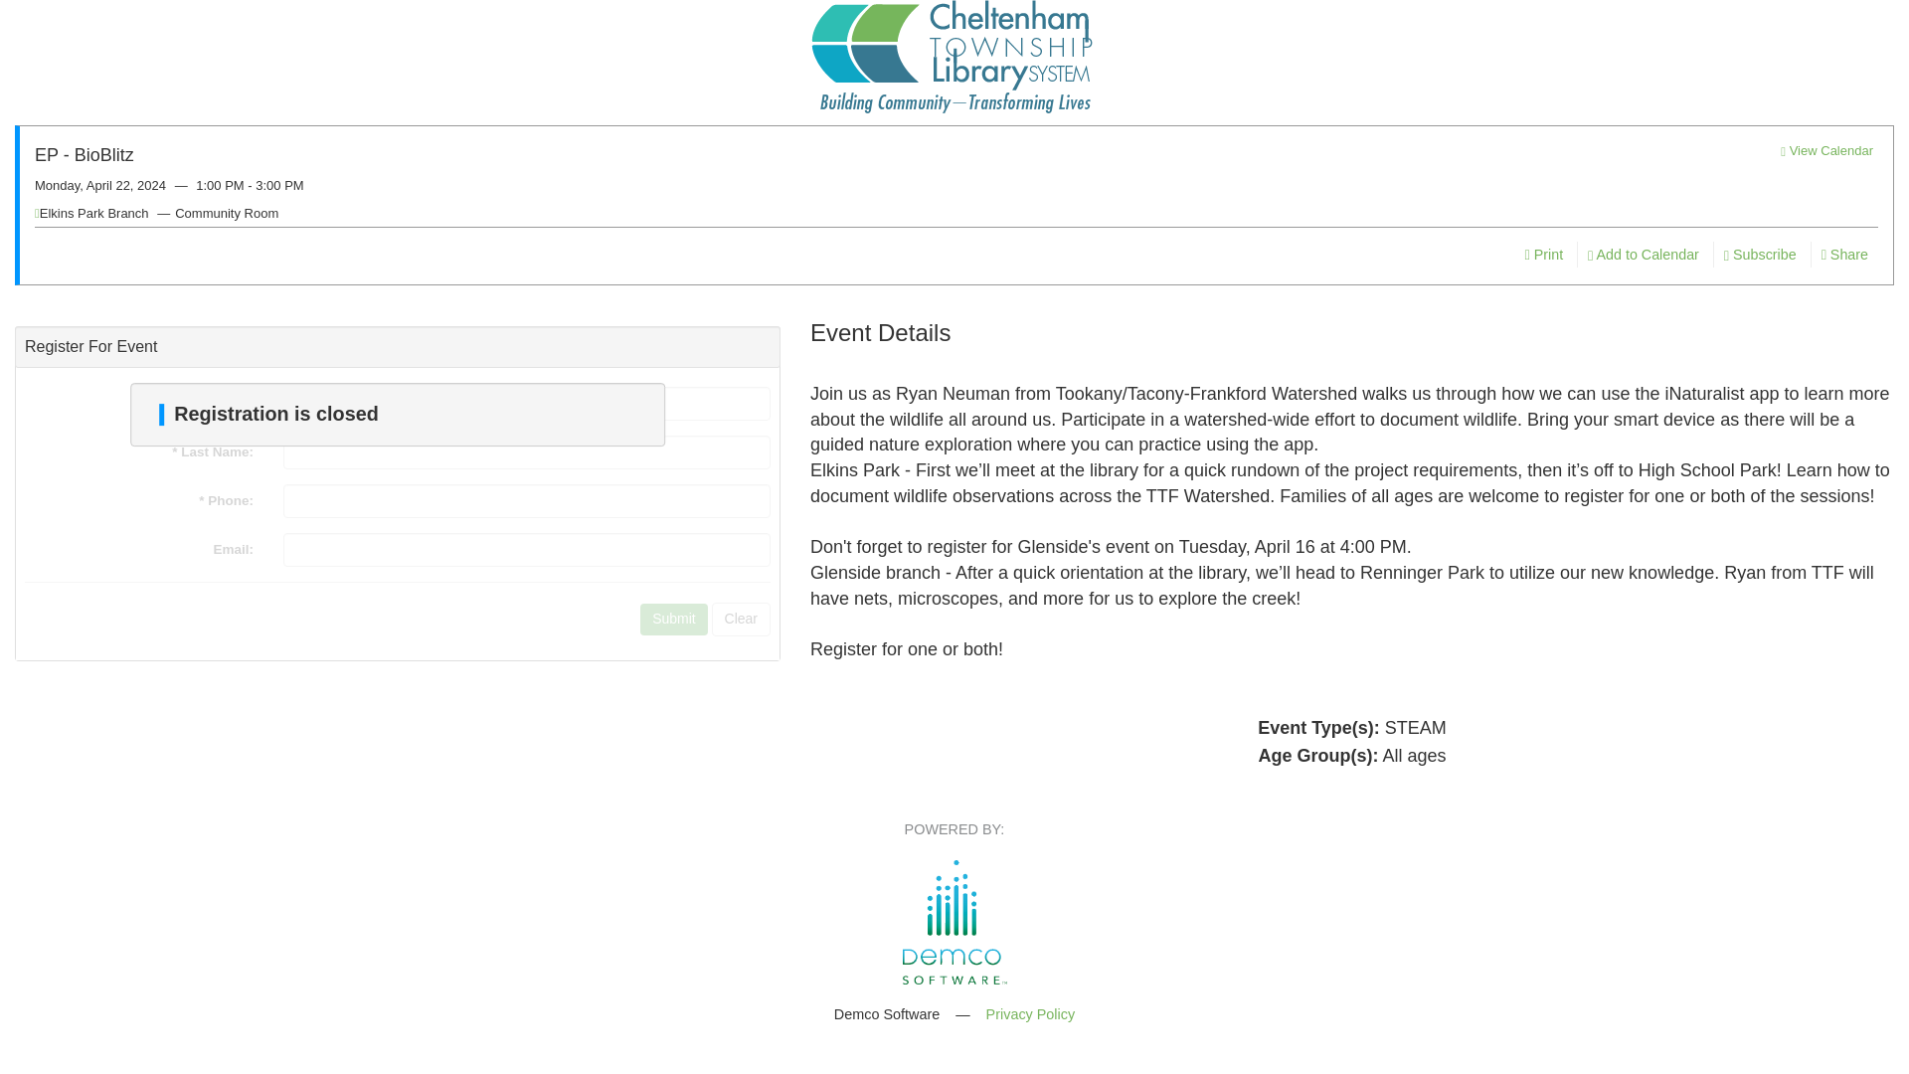  What do you see at coordinates (674, 619) in the screenshot?
I see `Submit` at bounding box center [674, 619].